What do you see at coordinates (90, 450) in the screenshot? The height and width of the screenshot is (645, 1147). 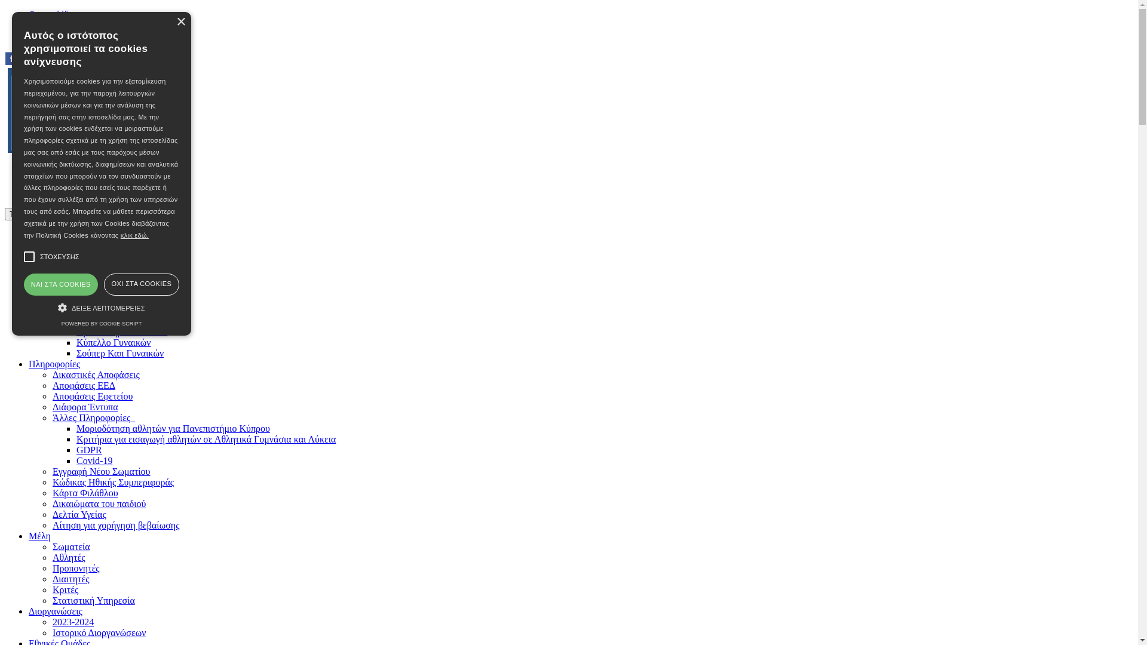 I see `GDPR` at bounding box center [90, 450].